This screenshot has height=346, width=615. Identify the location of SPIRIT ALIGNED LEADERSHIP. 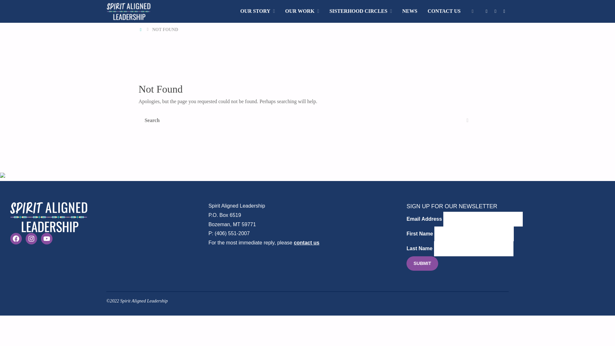
(173, 14).